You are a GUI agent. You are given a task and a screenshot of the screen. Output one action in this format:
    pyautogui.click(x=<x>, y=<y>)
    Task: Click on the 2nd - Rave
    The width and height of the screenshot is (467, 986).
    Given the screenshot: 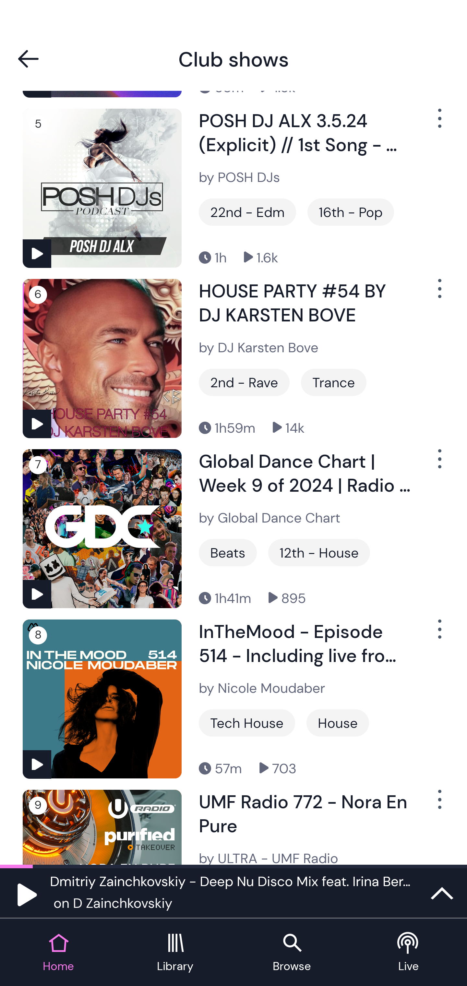 What is the action you would take?
    pyautogui.click(x=244, y=382)
    